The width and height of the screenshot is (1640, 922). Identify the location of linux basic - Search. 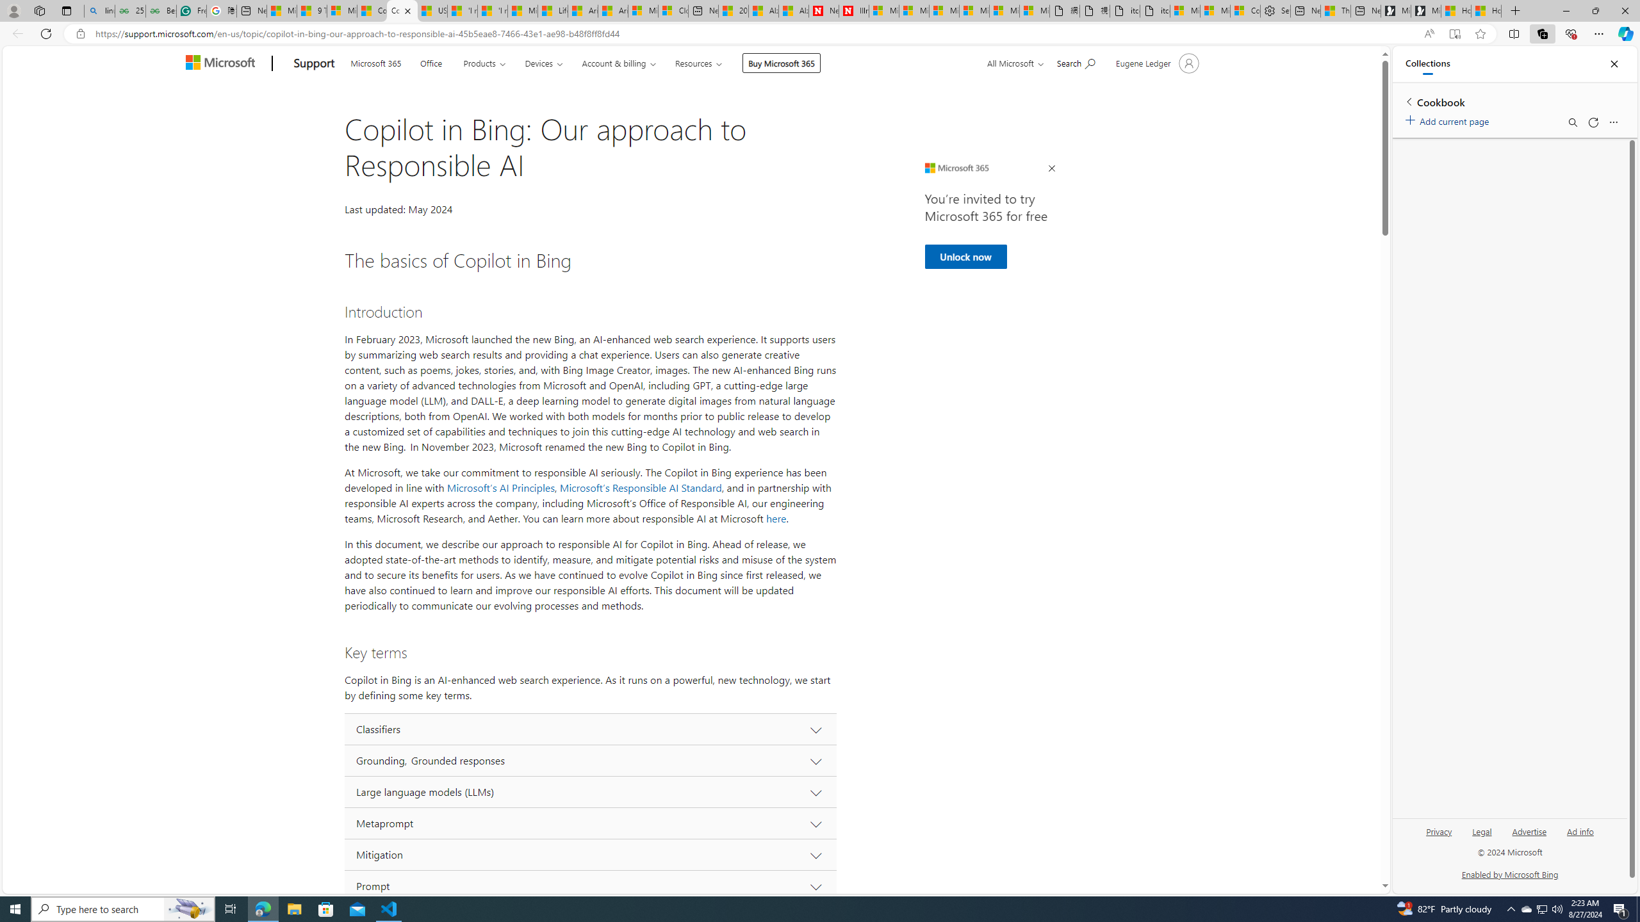
(99, 11).